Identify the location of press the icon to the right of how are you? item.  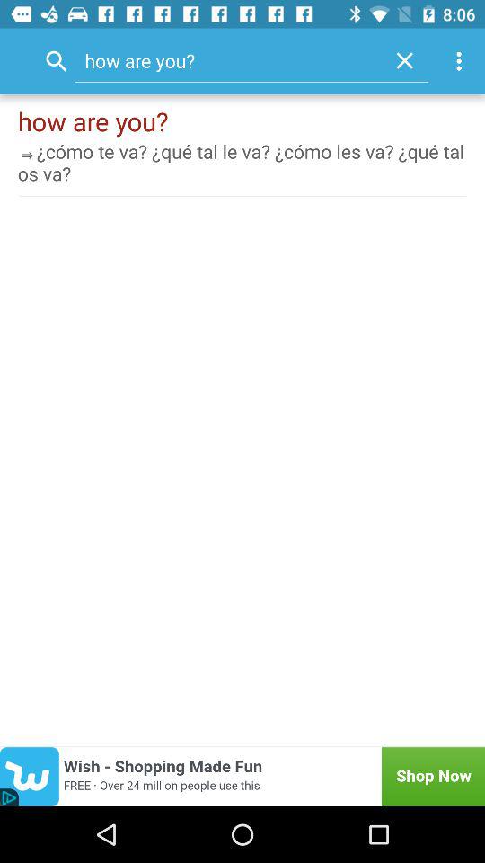
(404, 60).